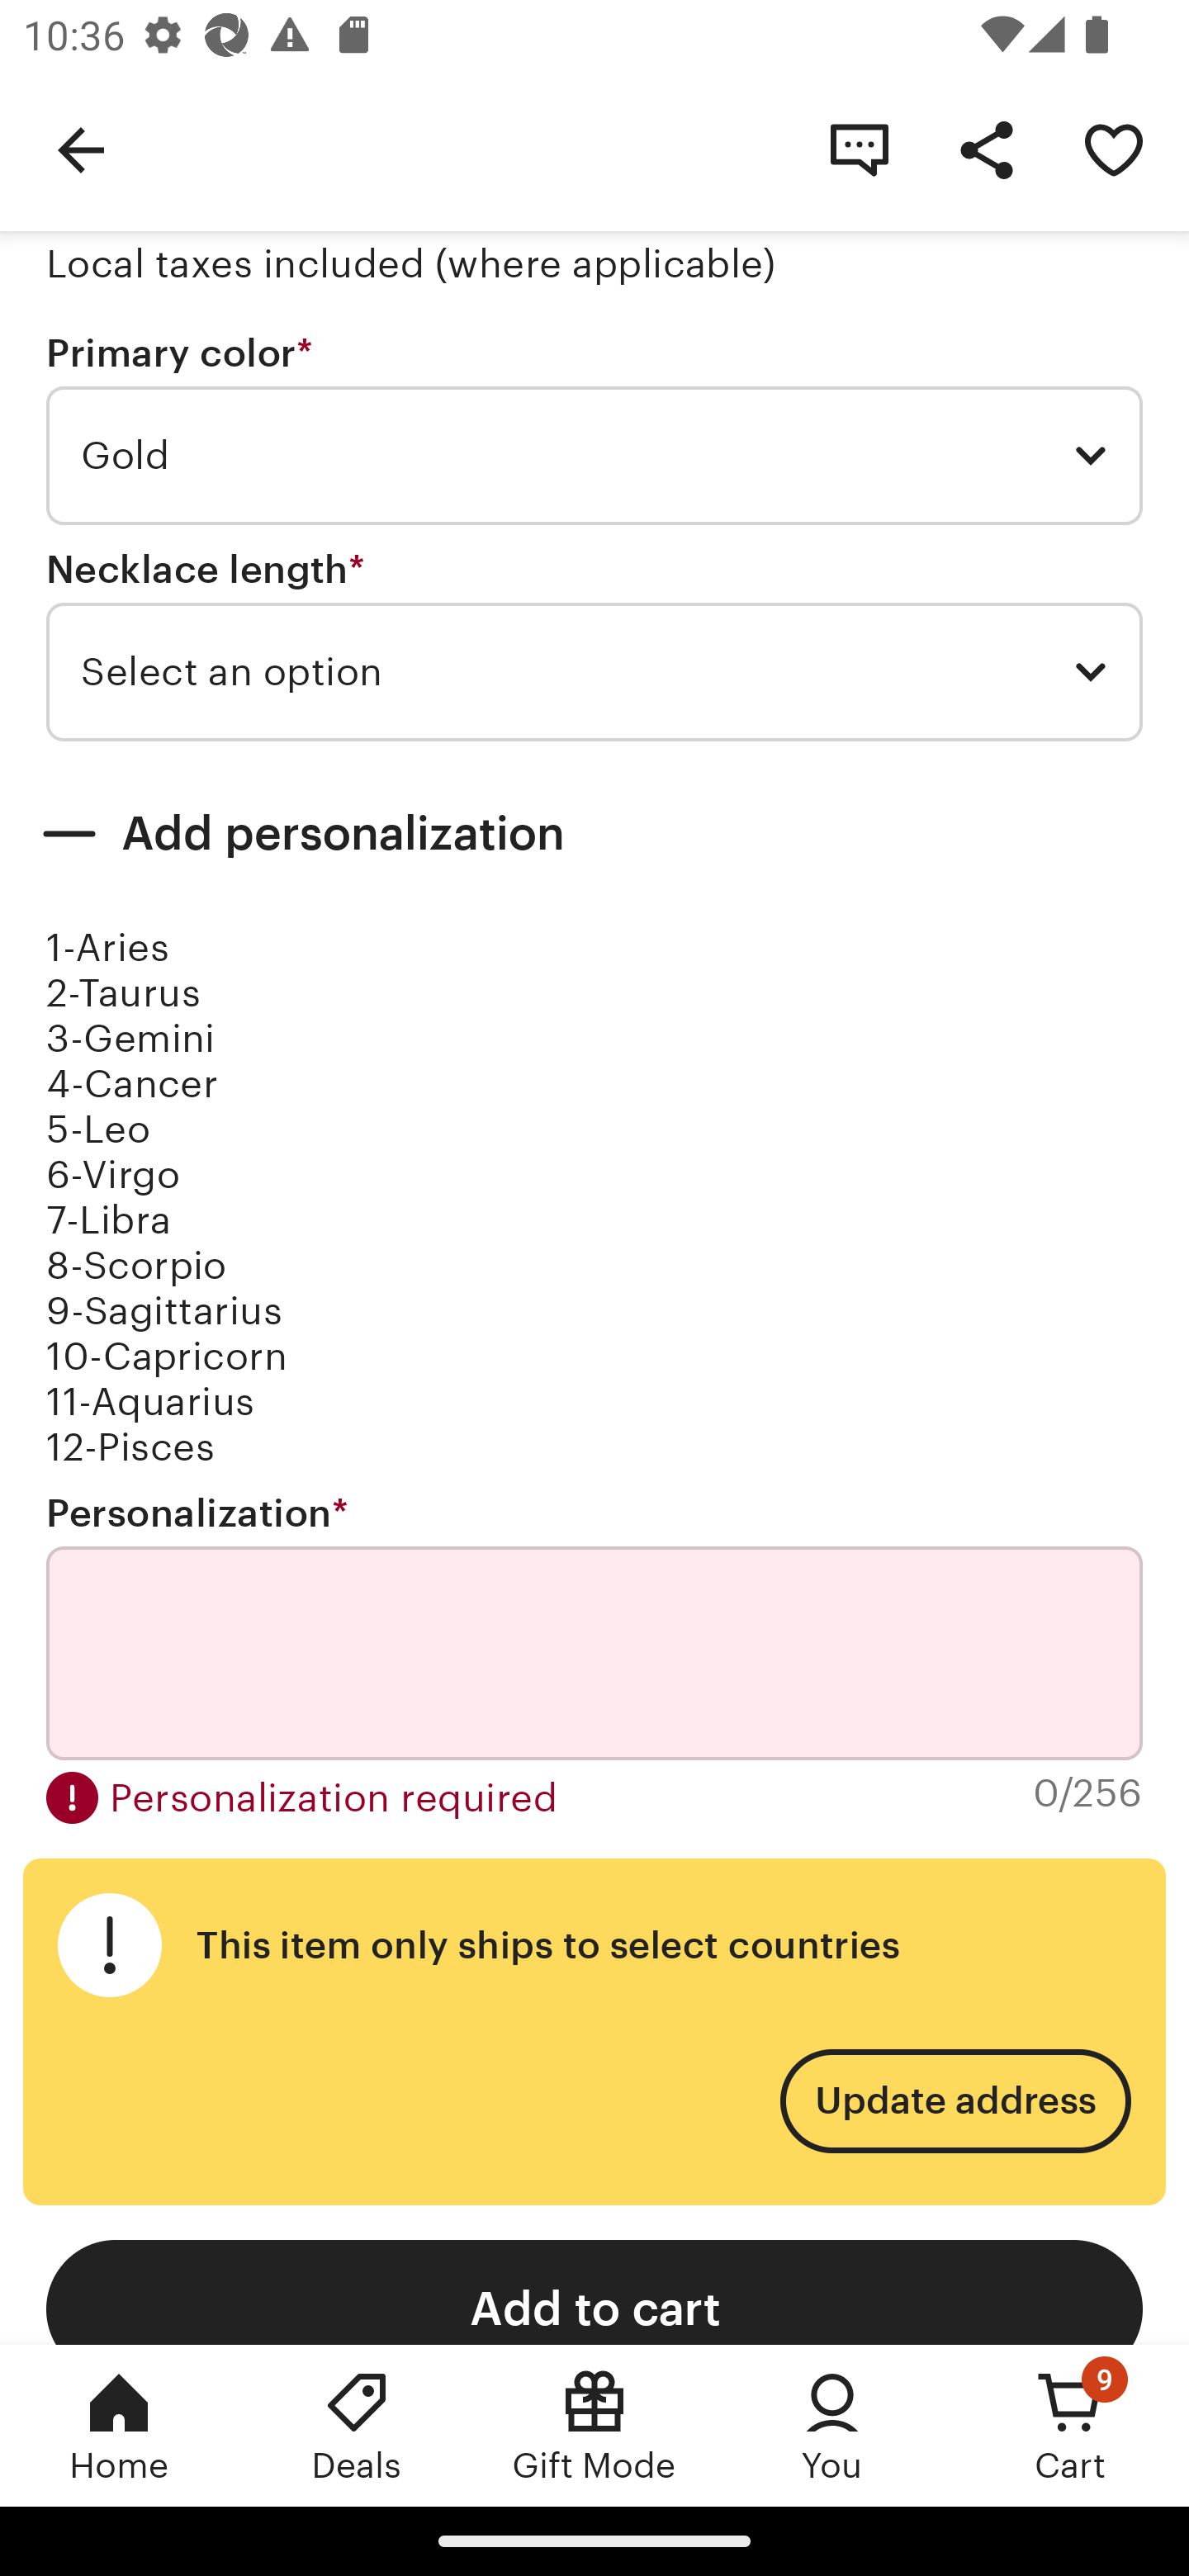 The width and height of the screenshot is (1189, 2576). Describe the element at coordinates (955, 2102) in the screenshot. I see `Update address` at that location.